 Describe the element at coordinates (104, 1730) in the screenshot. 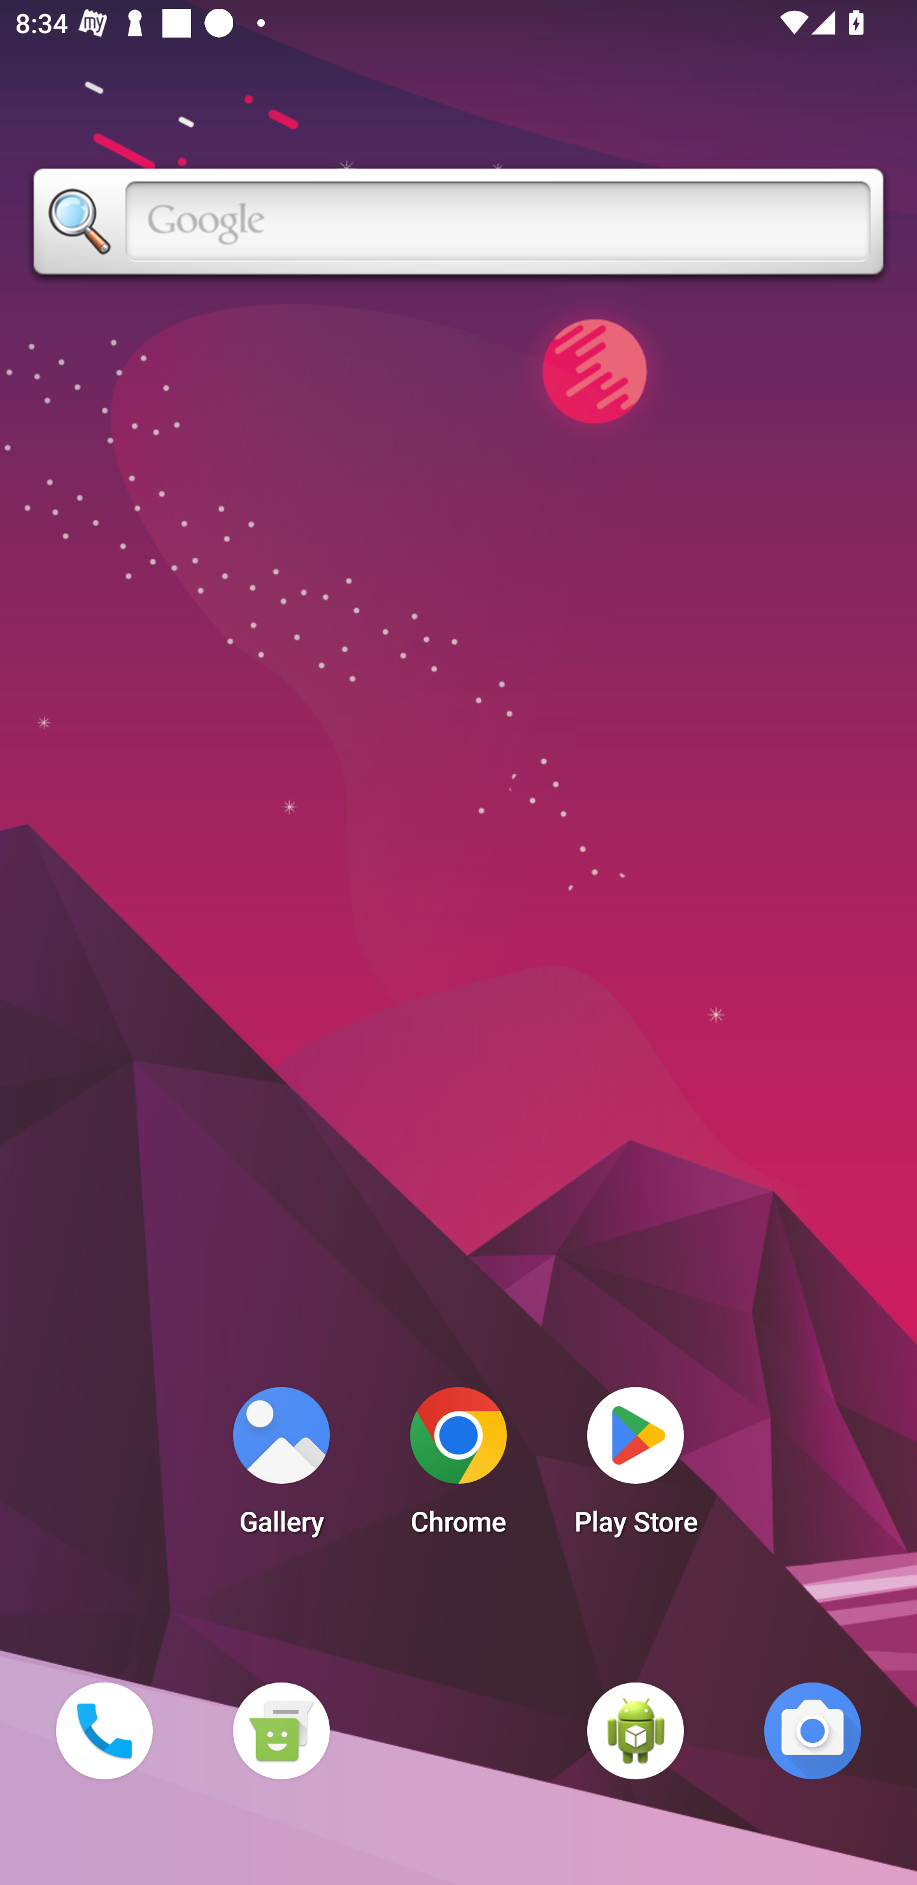

I see `Phone` at that location.